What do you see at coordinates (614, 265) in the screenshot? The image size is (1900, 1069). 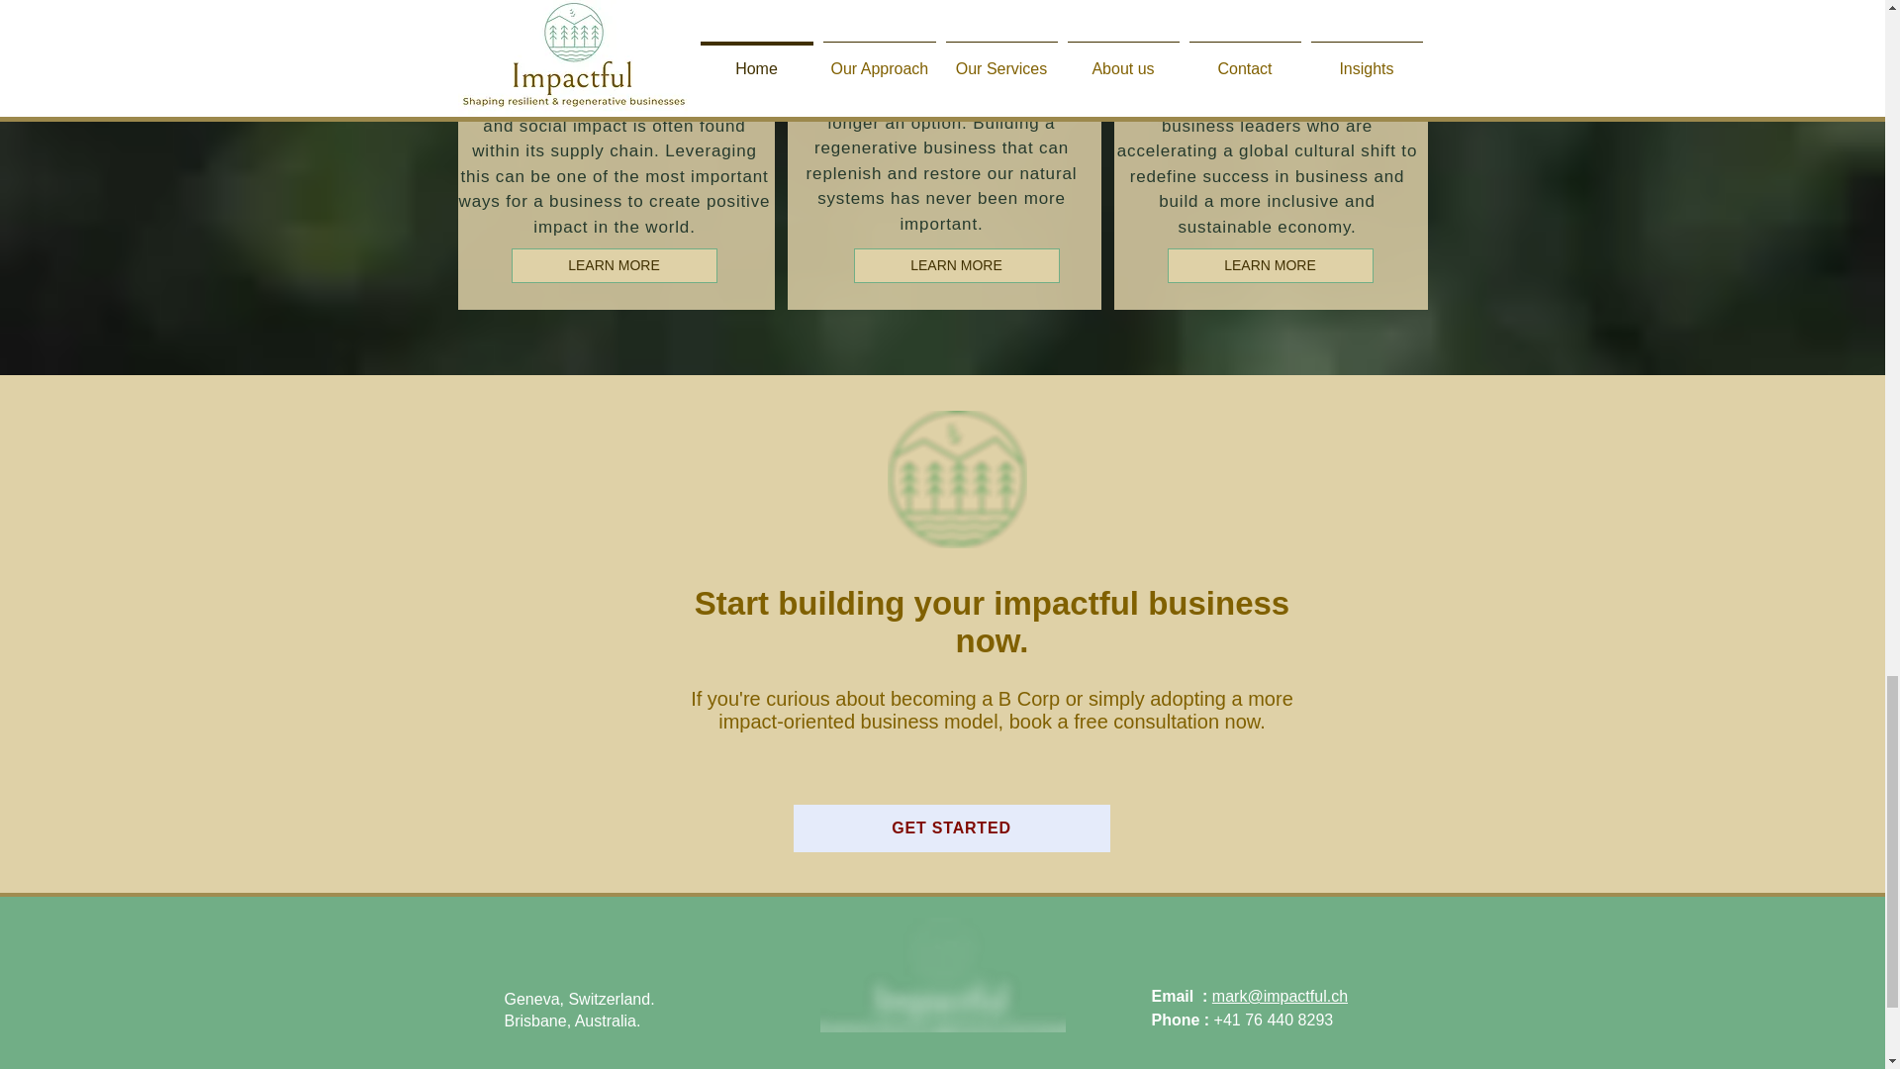 I see `LEARN MORE` at bounding box center [614, 265].